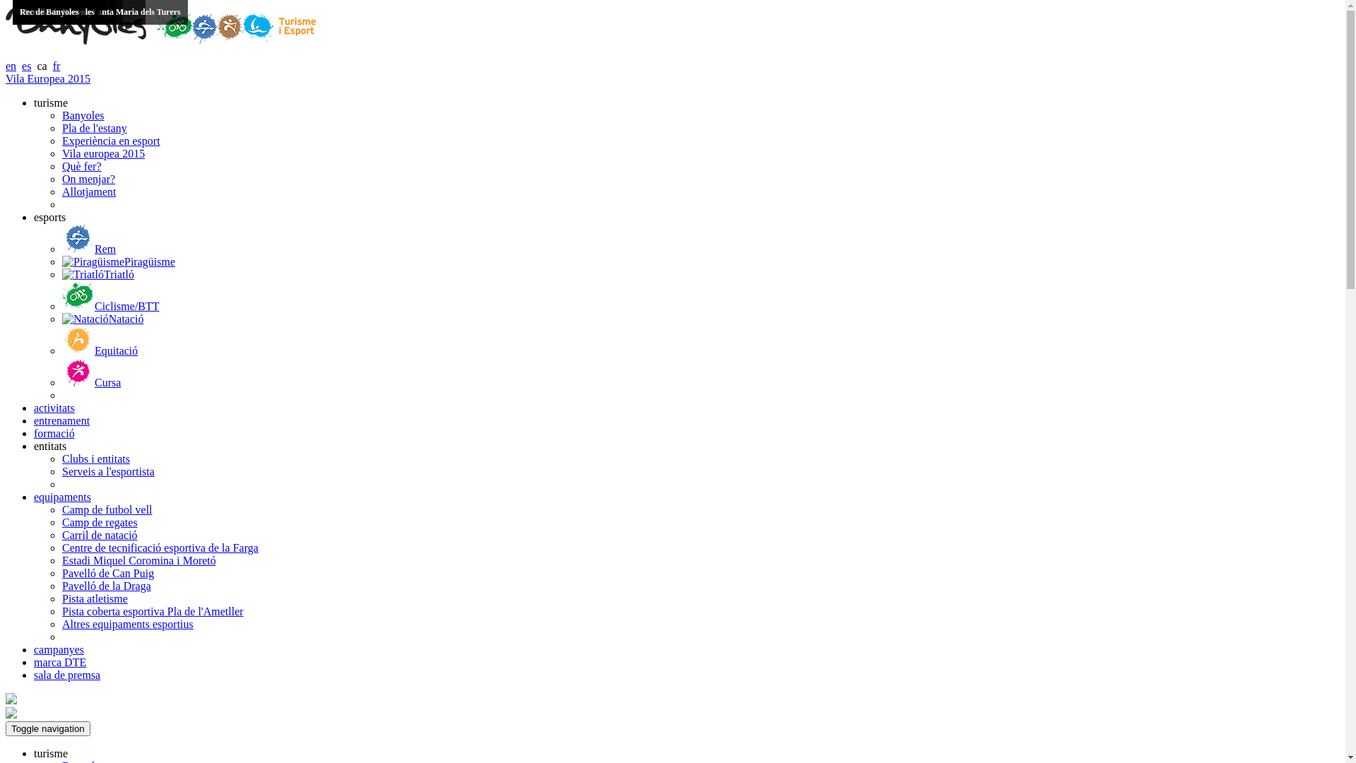  What do you see at coordinates (83, 116) in the screenshot?
I see `Banyoles` at bounding box center [83, 116].